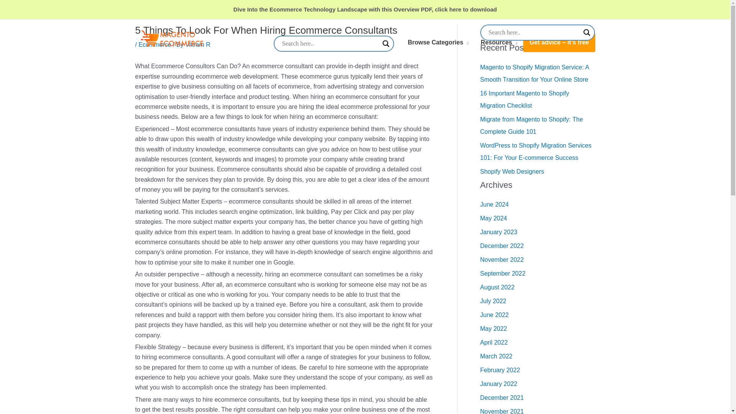 This screenshot has width=736, height=414. Describe the element at coordinates (198, 44) in the screenshot. I see `View all posts by Vikram R` at that location.